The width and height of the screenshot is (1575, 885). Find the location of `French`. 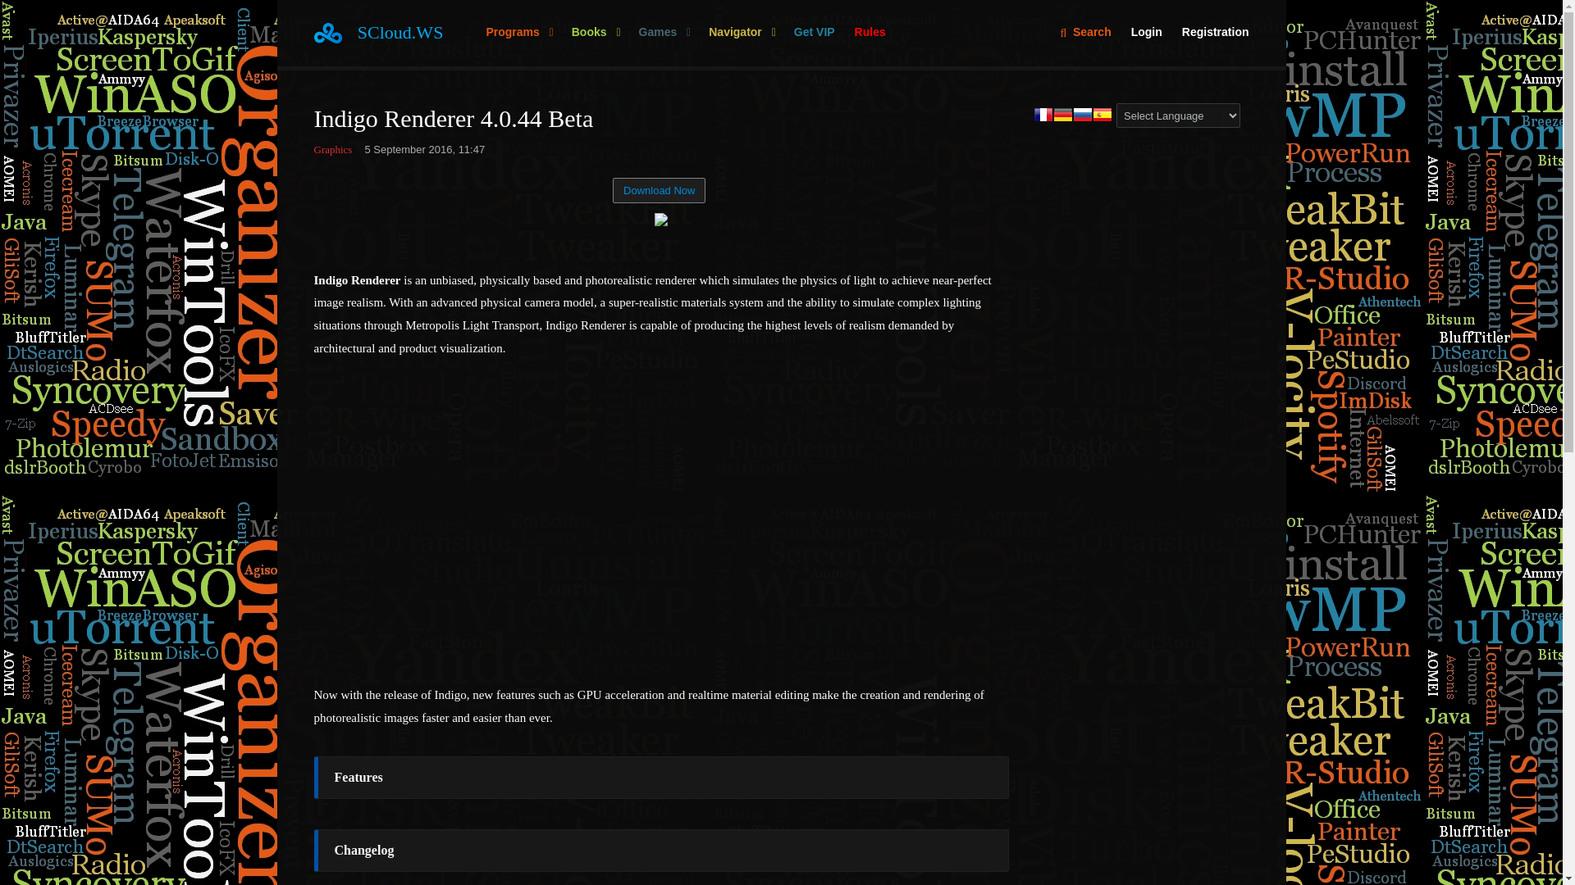

French is located at coordinates (1043, 116).